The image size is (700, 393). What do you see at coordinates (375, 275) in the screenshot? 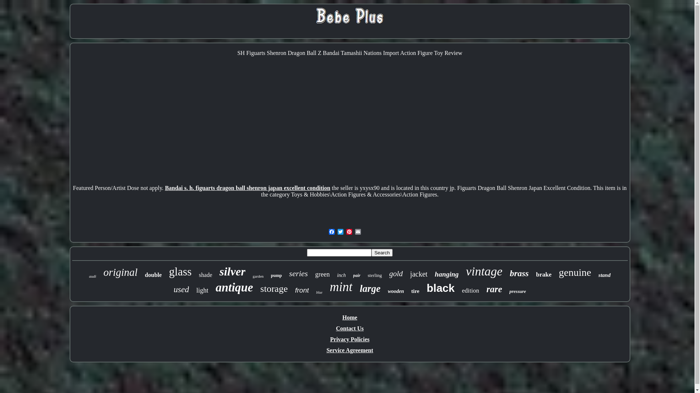
I see `sterling` at bounding box center [375, 275].